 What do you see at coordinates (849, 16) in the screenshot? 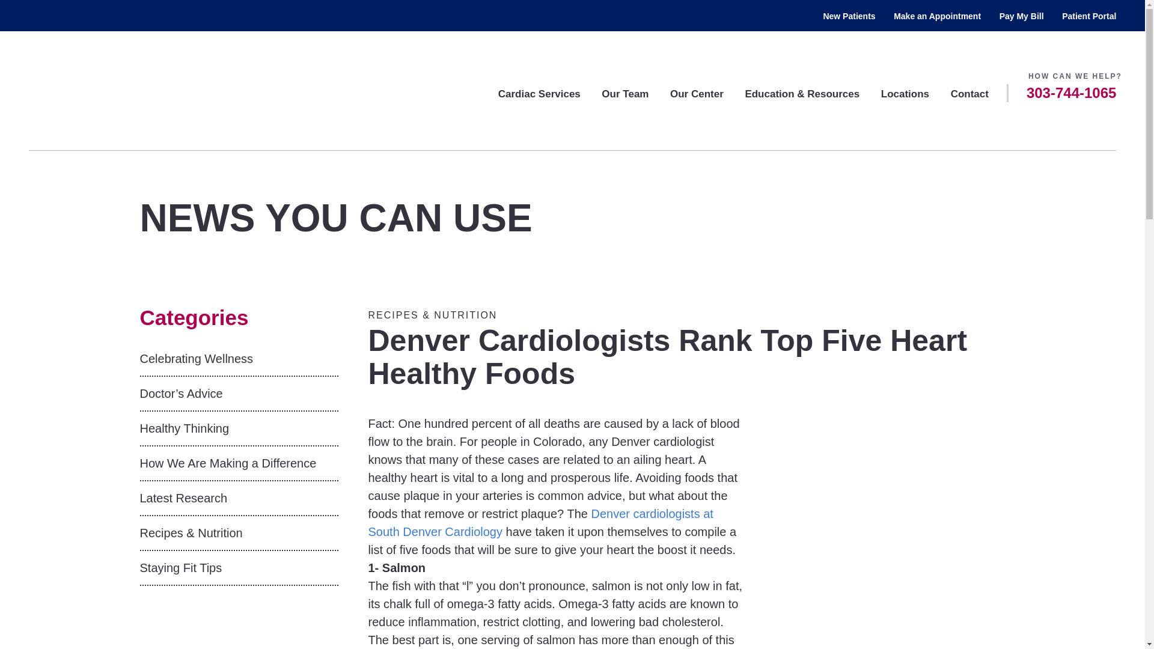
I see `New Patients` at bounding box center [849, 16].